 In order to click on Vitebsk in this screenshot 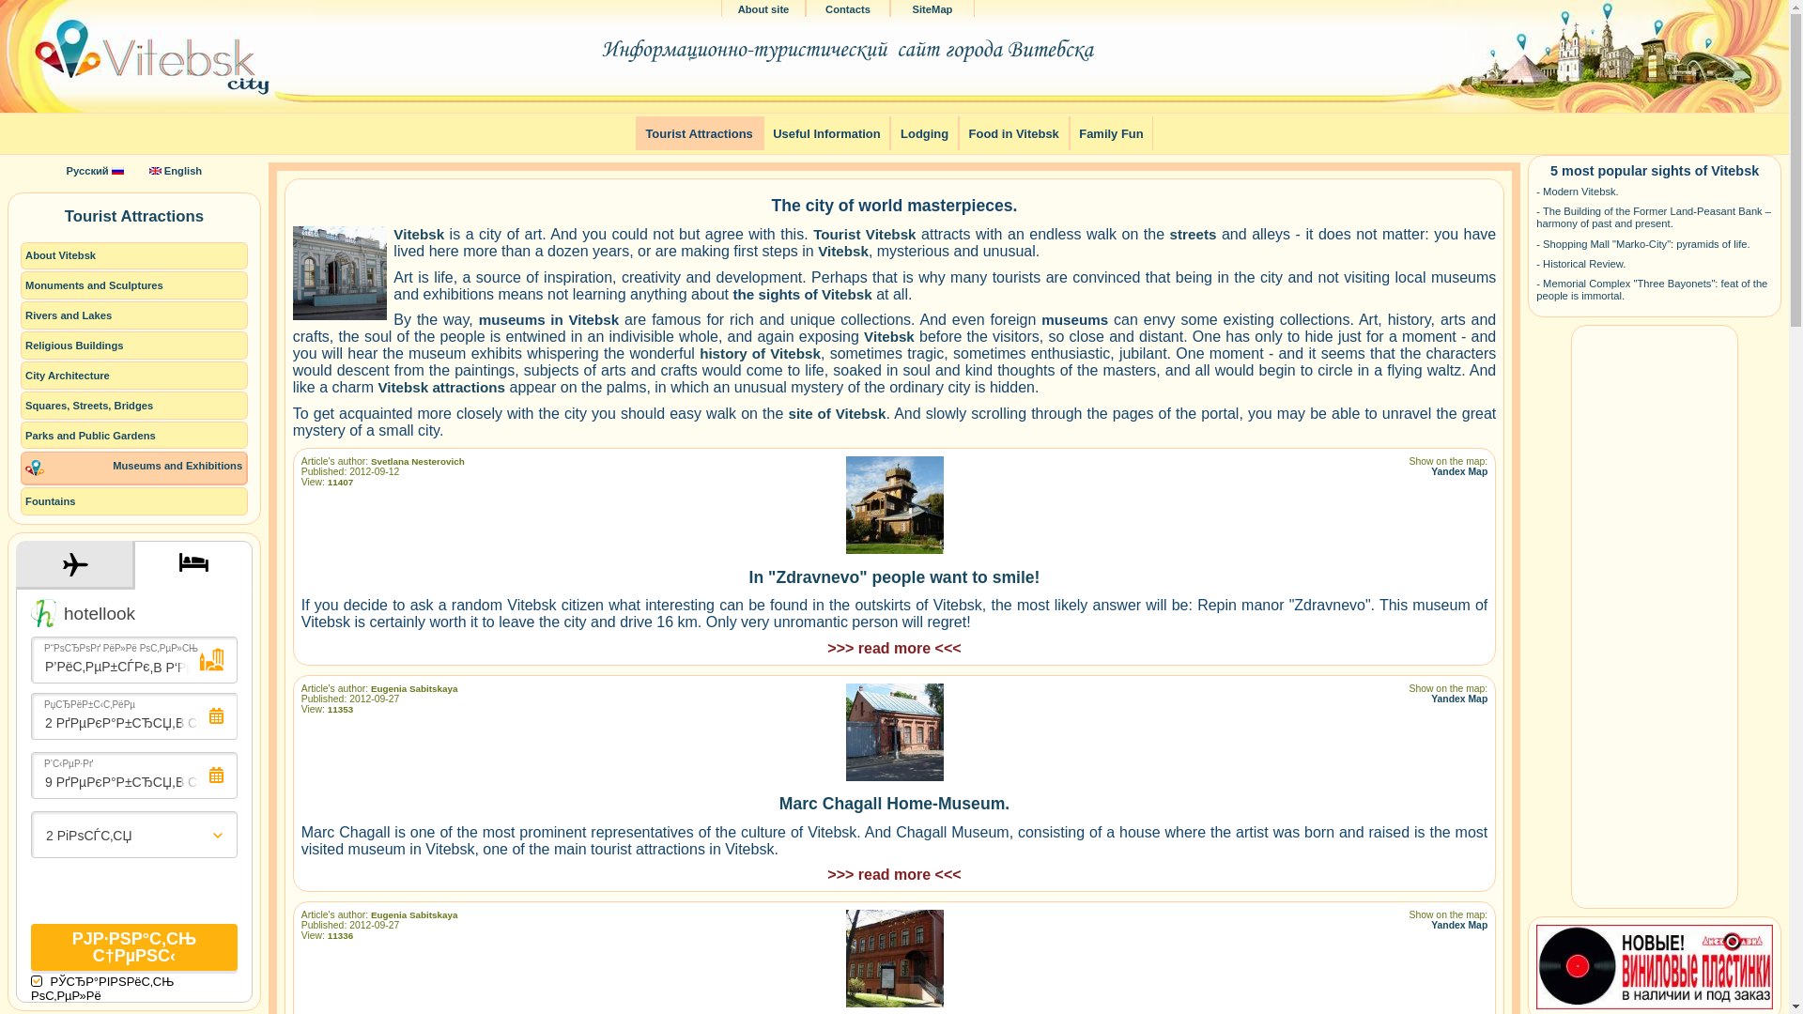, I will do `click(847, 295)`.